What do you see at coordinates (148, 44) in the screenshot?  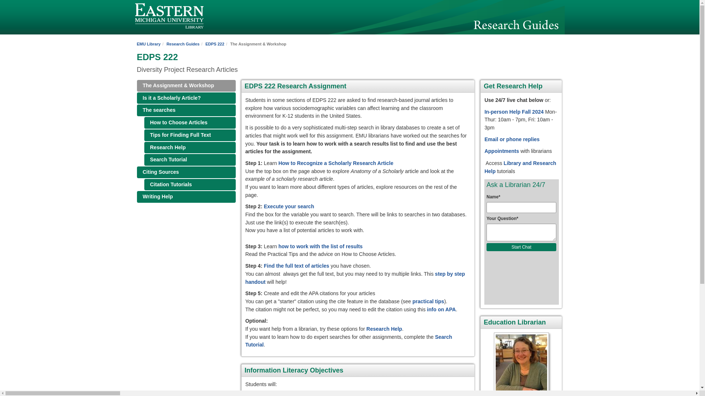 I see `EMU Library` at bounding box center [148, 44].